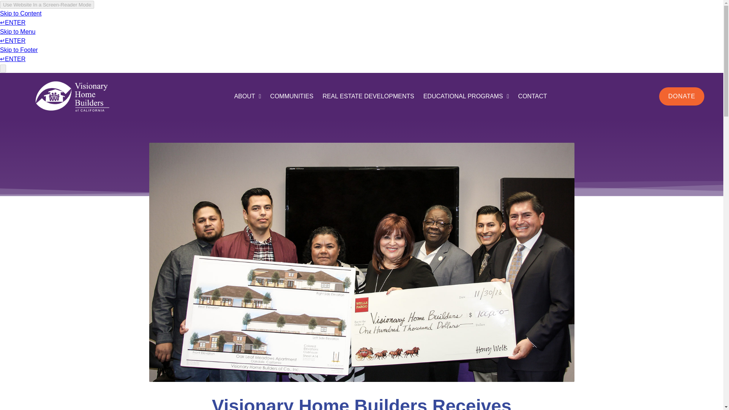 This screenshot has width=729, height=410. What do you see at coordinates (533, 96) in the screenshot?
I see `CONTACT` at bounding box center [533, 96].